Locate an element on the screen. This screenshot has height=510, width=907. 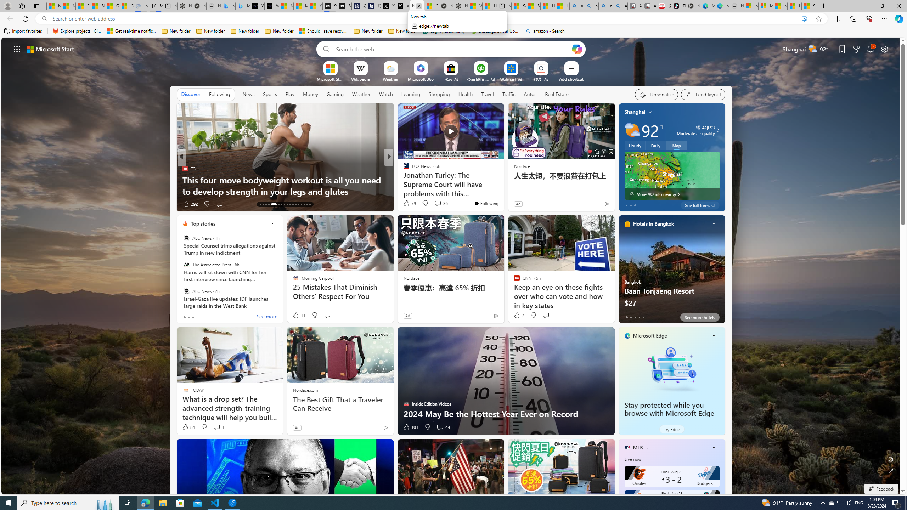
Sports is located at coordinates (270, 94).